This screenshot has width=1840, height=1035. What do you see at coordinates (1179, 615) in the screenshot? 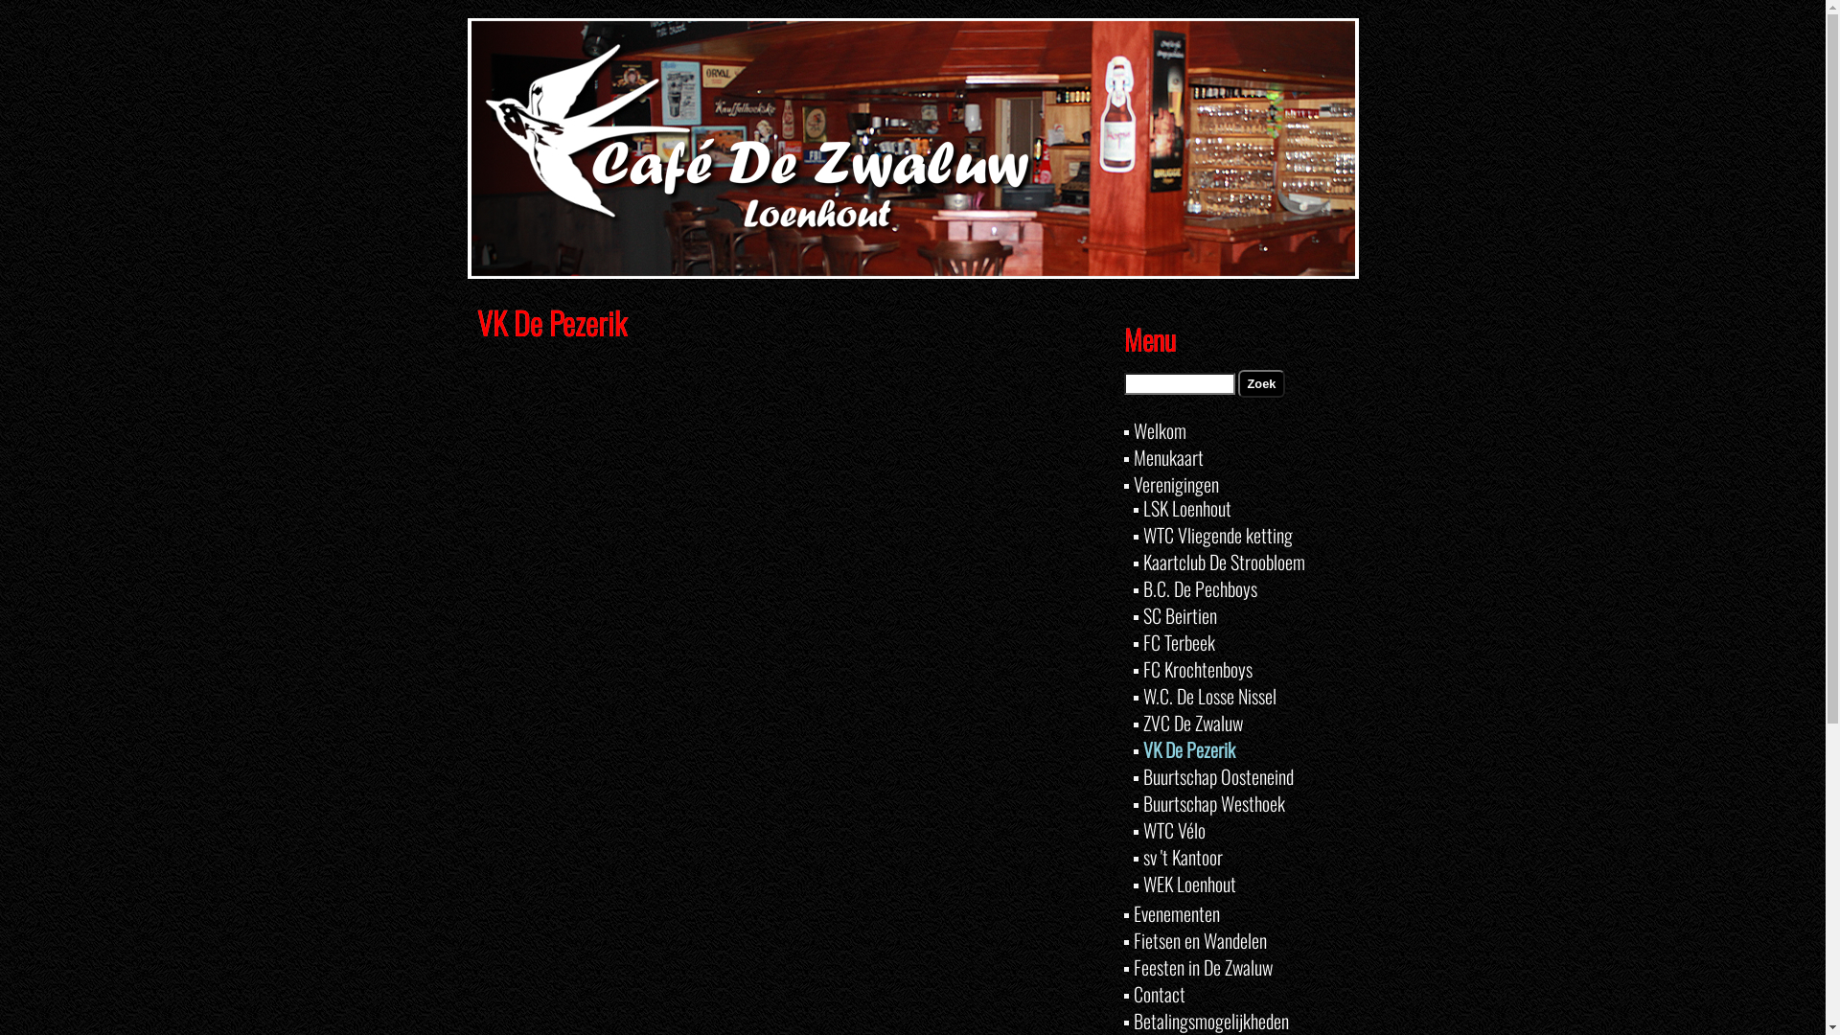
I see `SC Beirtien` at bounding box center [1179, 615].